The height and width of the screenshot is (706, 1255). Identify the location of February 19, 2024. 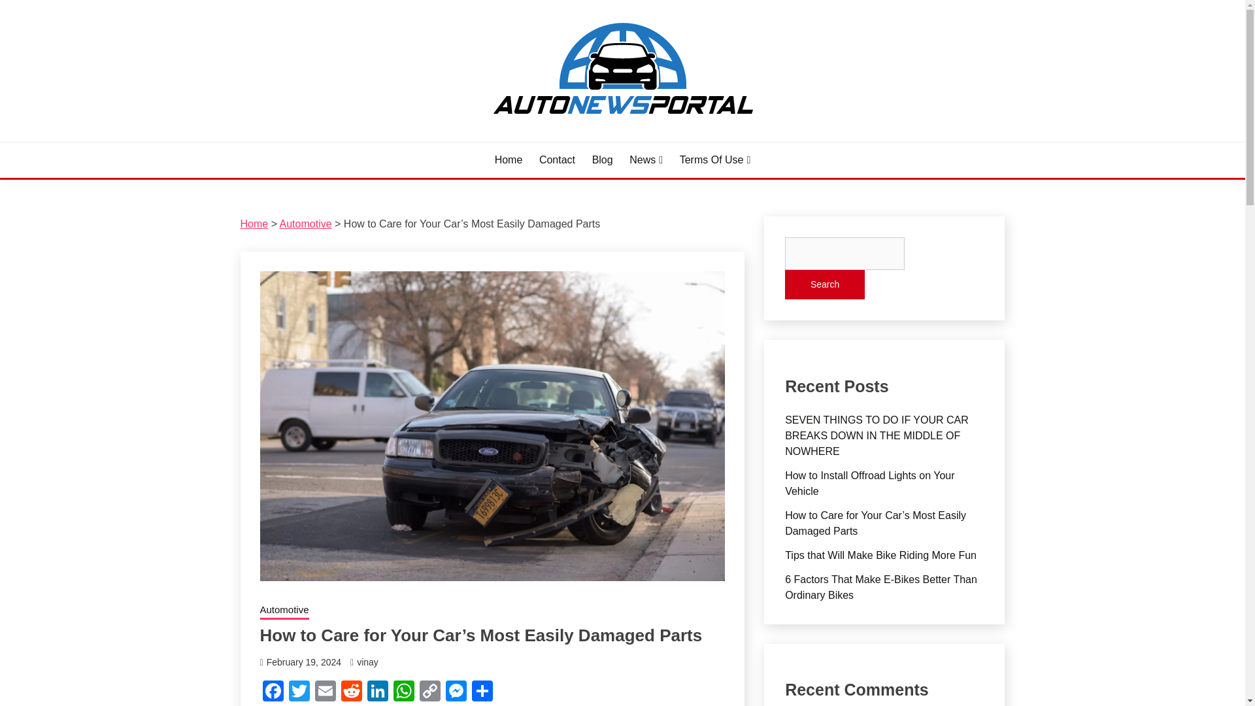
(303, 662).